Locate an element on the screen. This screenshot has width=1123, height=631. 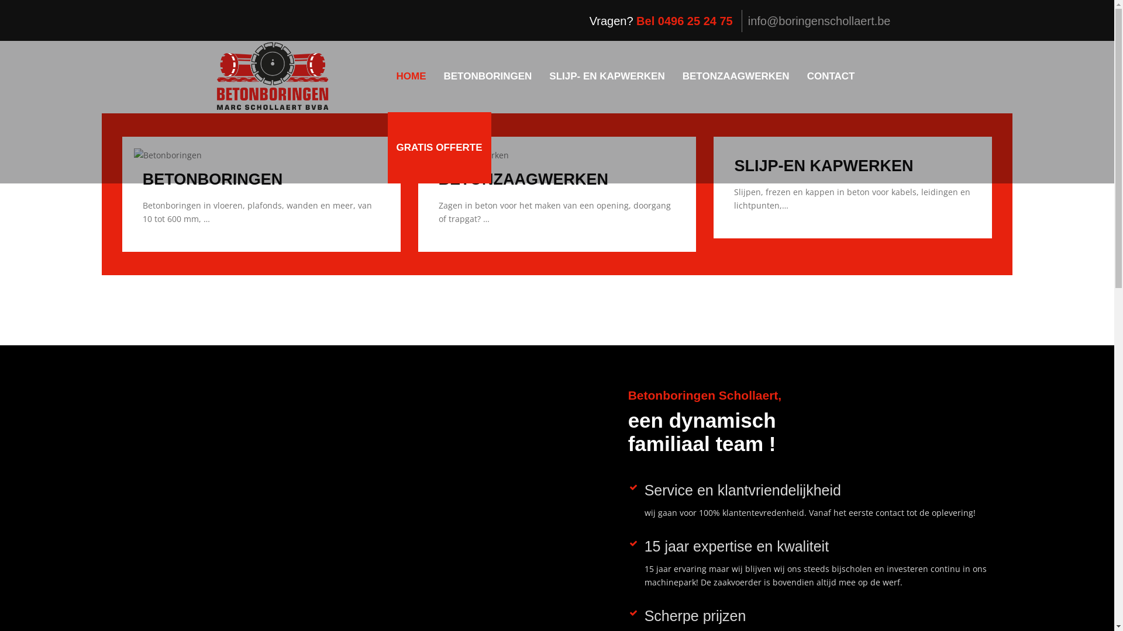
BETONBORINGEN is located at coordinates (488, 77).